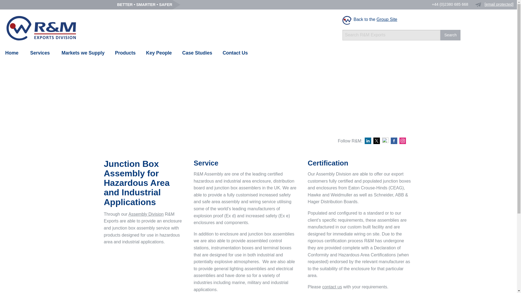 Image resolution: width=521 pixels, height=293 pixels. What do you see at coordinates (83, 53) in the screenshot?
I see `Markets we Supply` at bounding box center [83, 53].